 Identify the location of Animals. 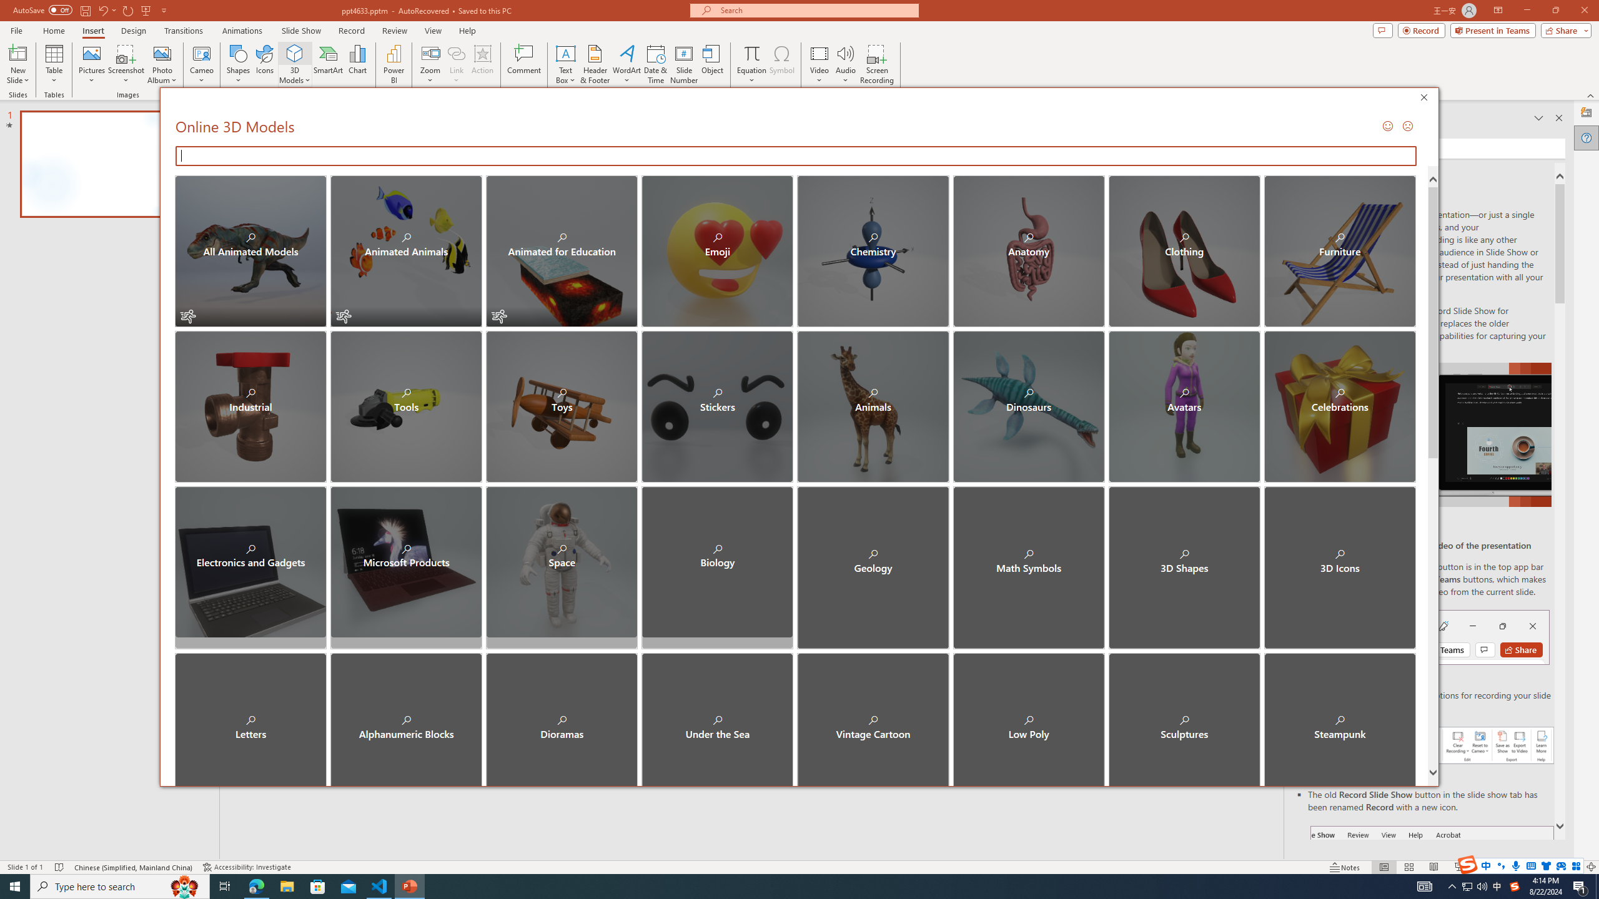
(873, 406).